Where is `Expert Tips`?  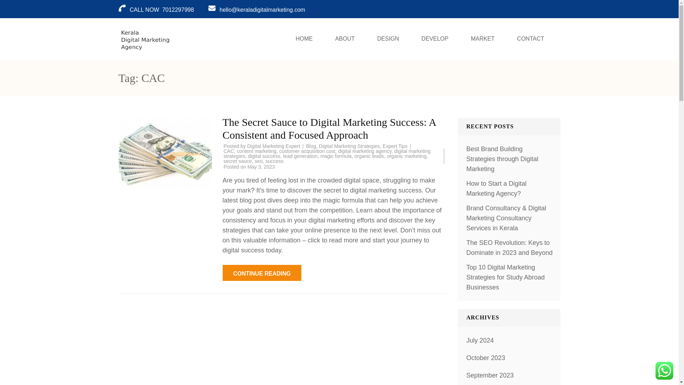
Expert Tips is located at coordinates (395, 146).